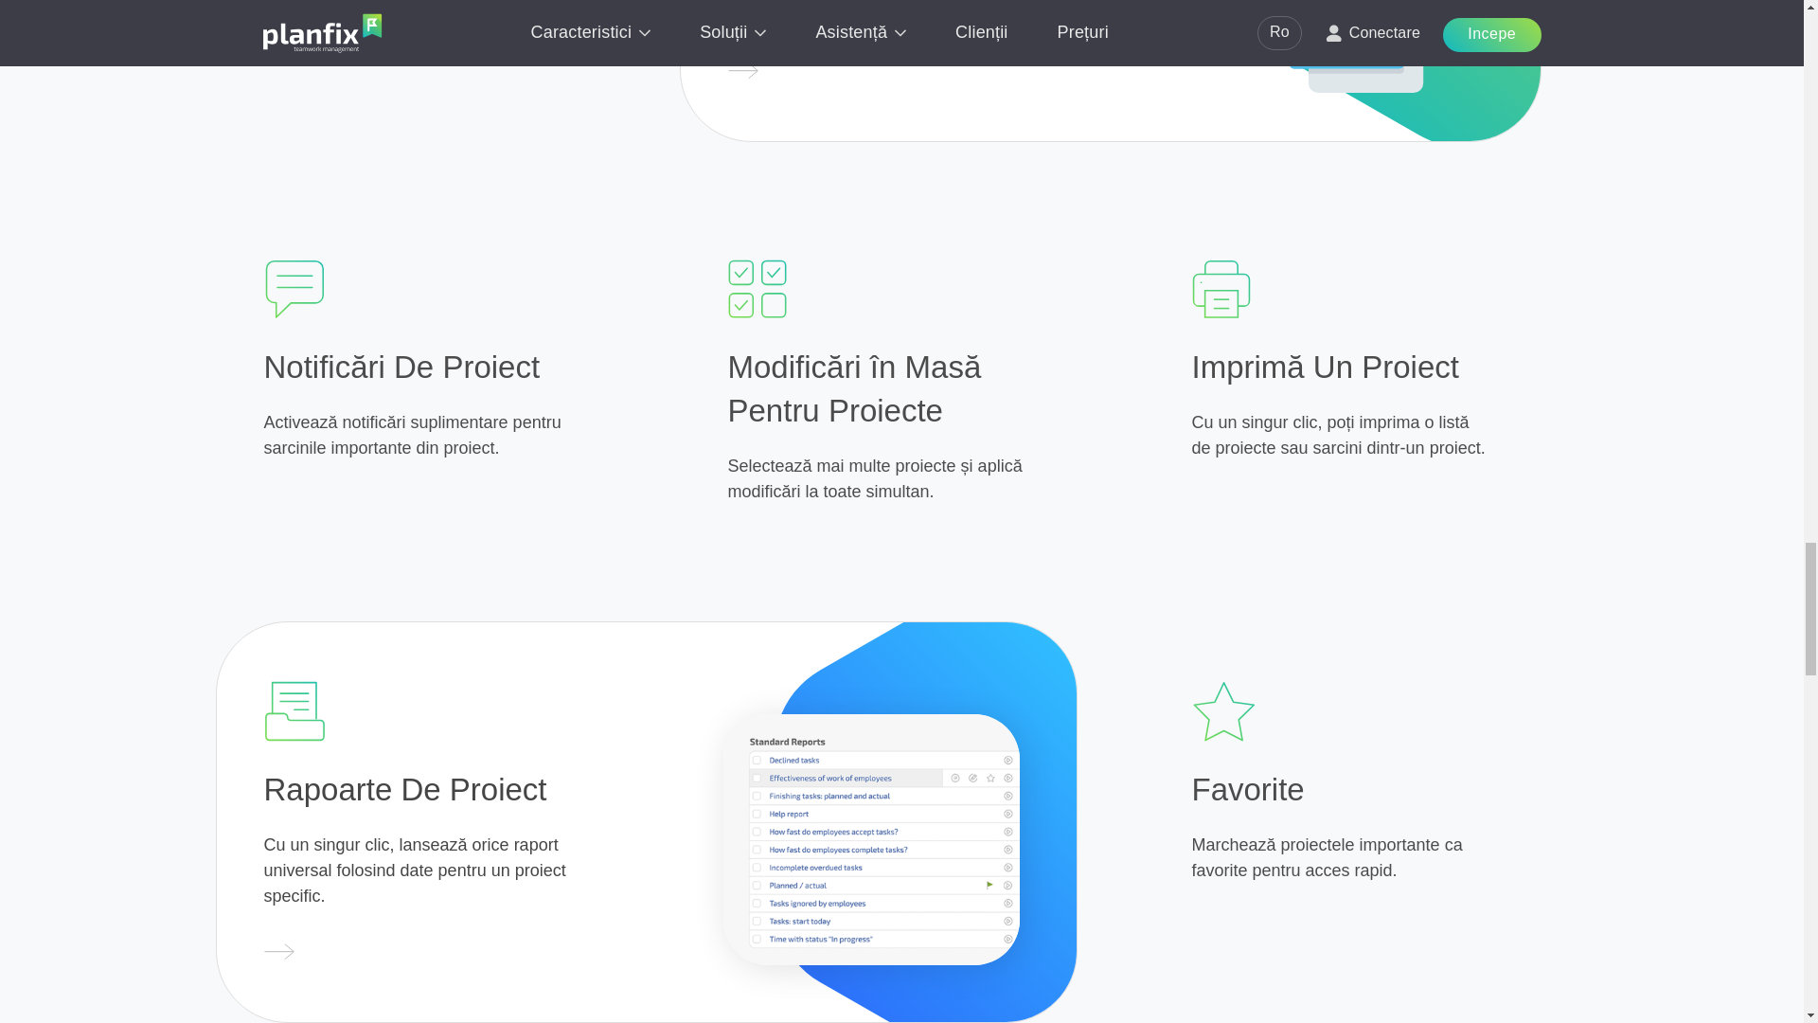 The height and width of the screenshot is (1023, 1818). What do you see at coordinates (278, 953) in the screenshot?
I see `More about Rapoarte De Proiect` at bounding box center [278, 953].